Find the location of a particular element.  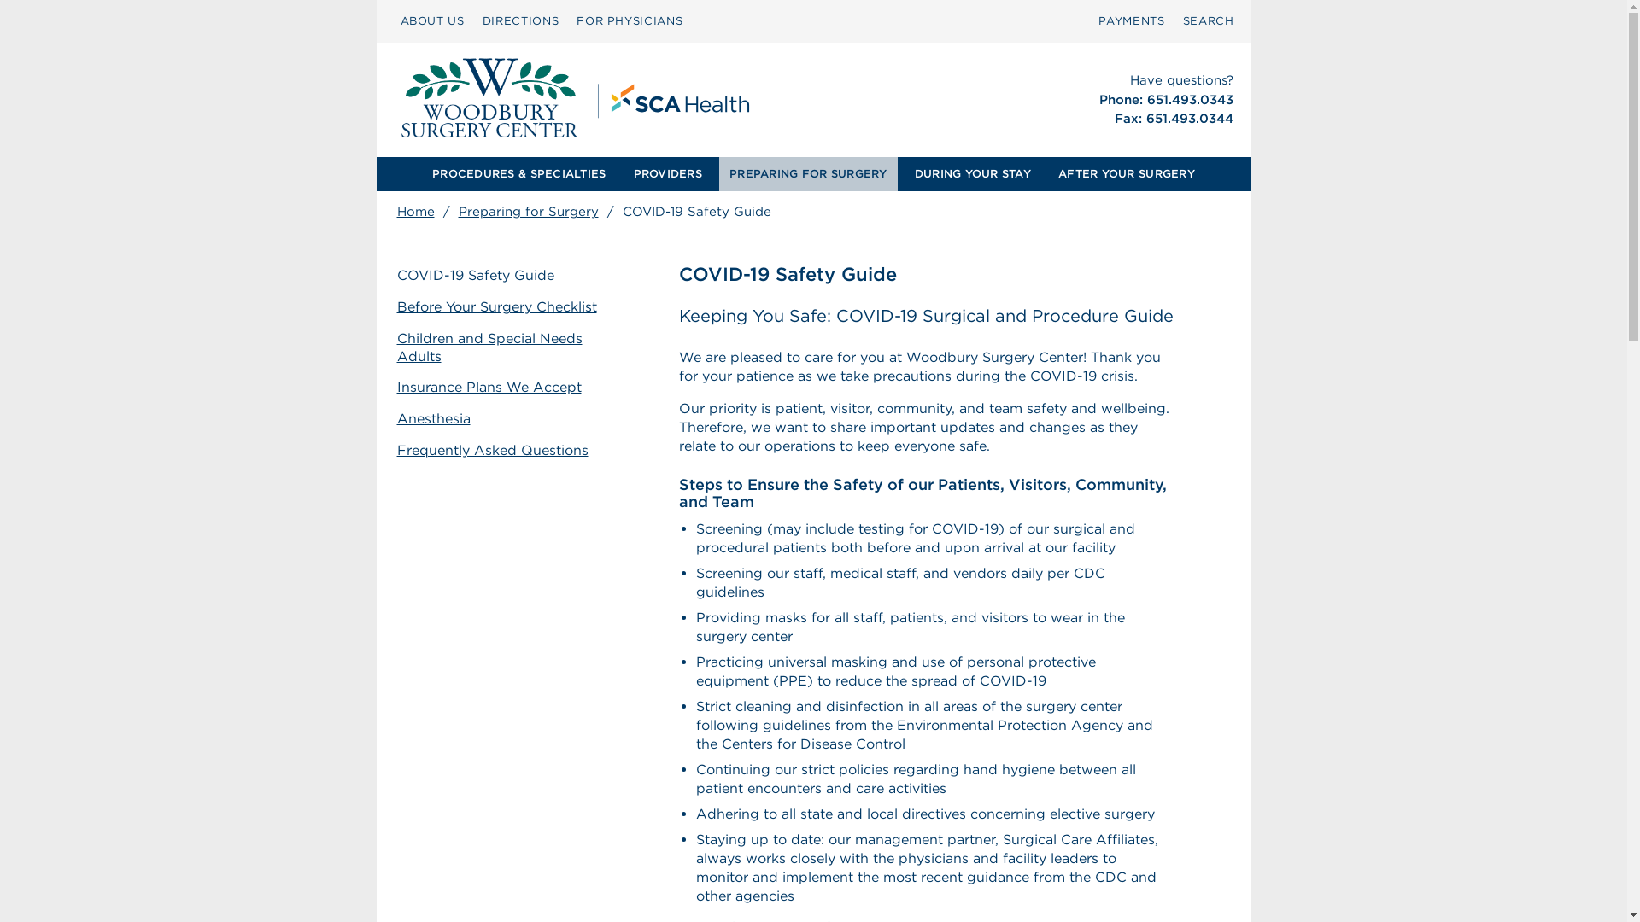

Children and Special Needs Adults is located at coordinates (509, 347).